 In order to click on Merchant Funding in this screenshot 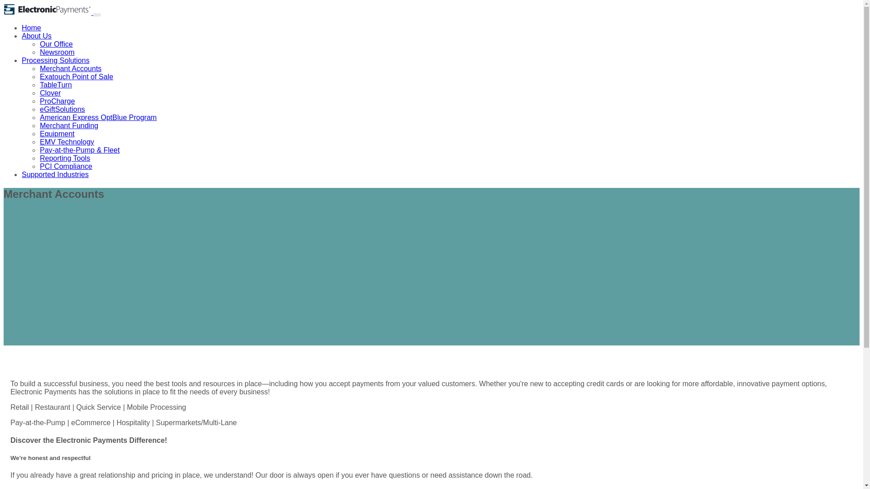, I will do `click(69, 125)`.